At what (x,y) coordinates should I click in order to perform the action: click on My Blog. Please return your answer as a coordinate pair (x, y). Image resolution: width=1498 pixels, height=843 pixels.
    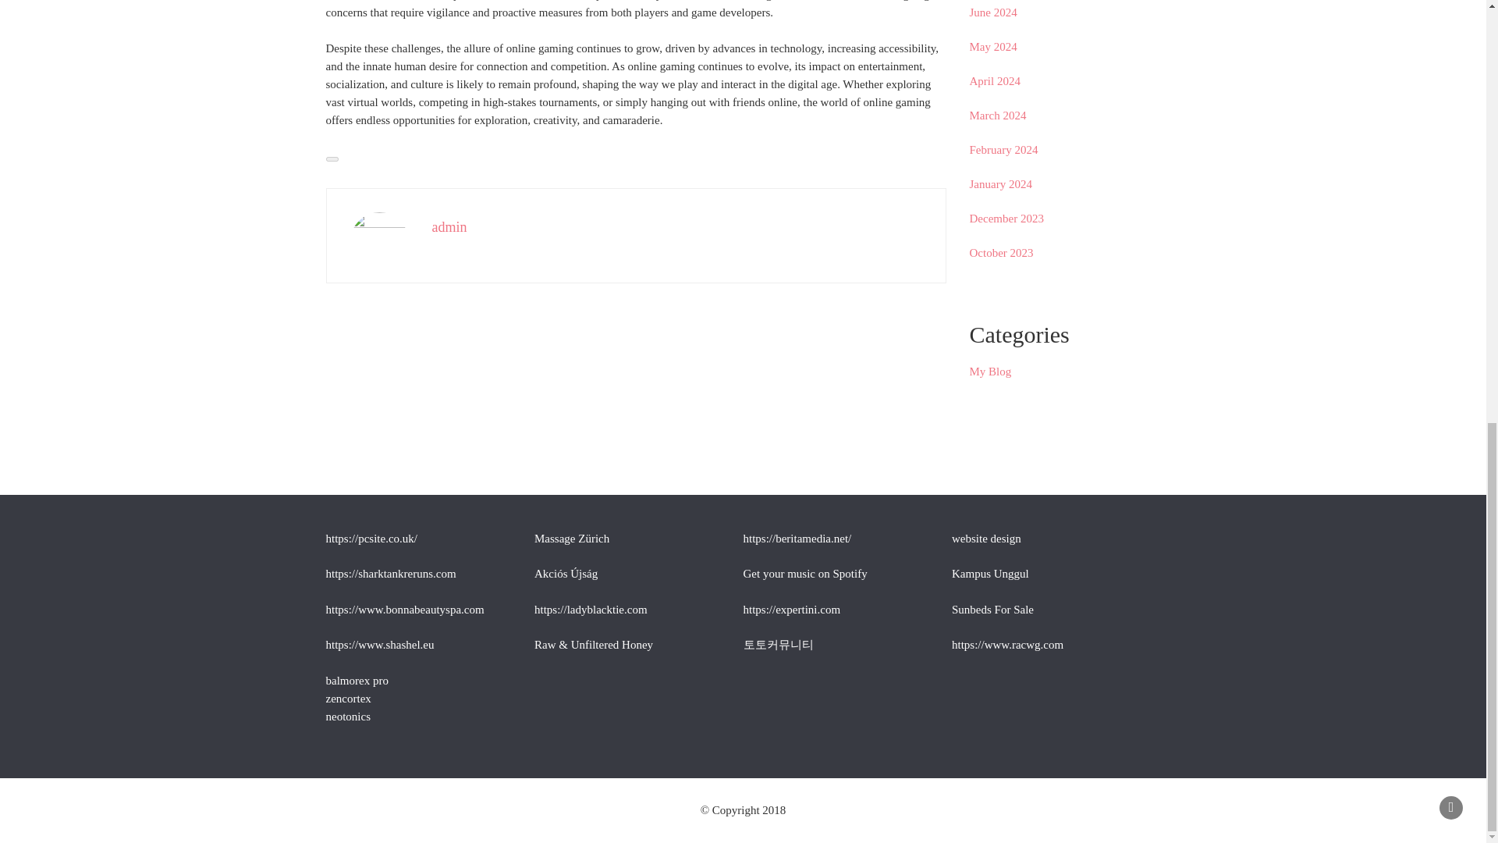
    Looking at the image, I should click on (990, 371).